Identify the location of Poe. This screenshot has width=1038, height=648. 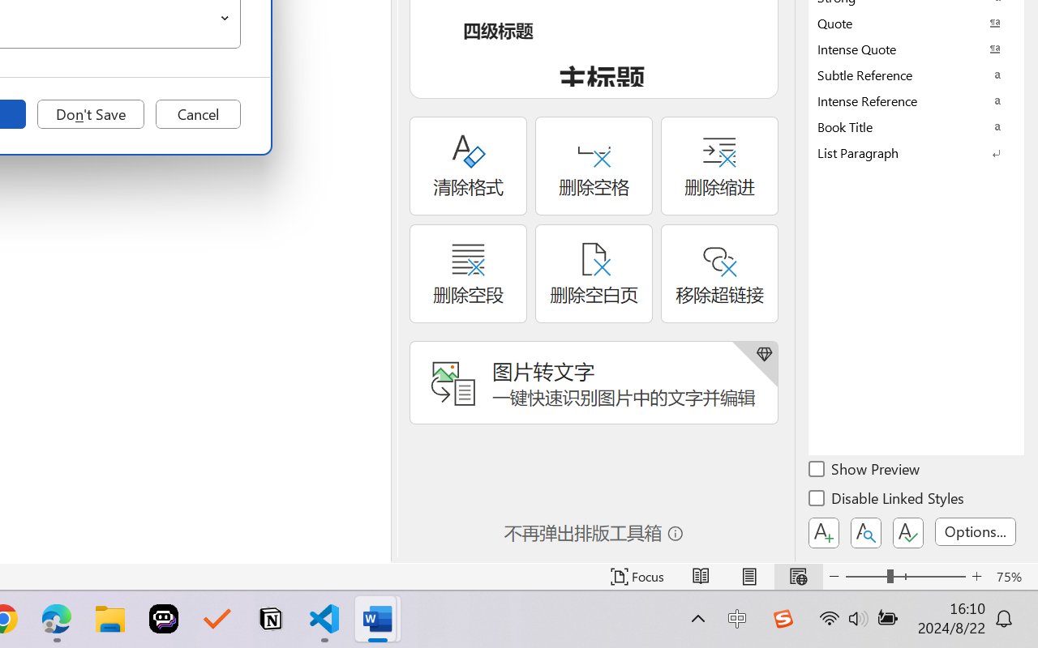
(164, 619).